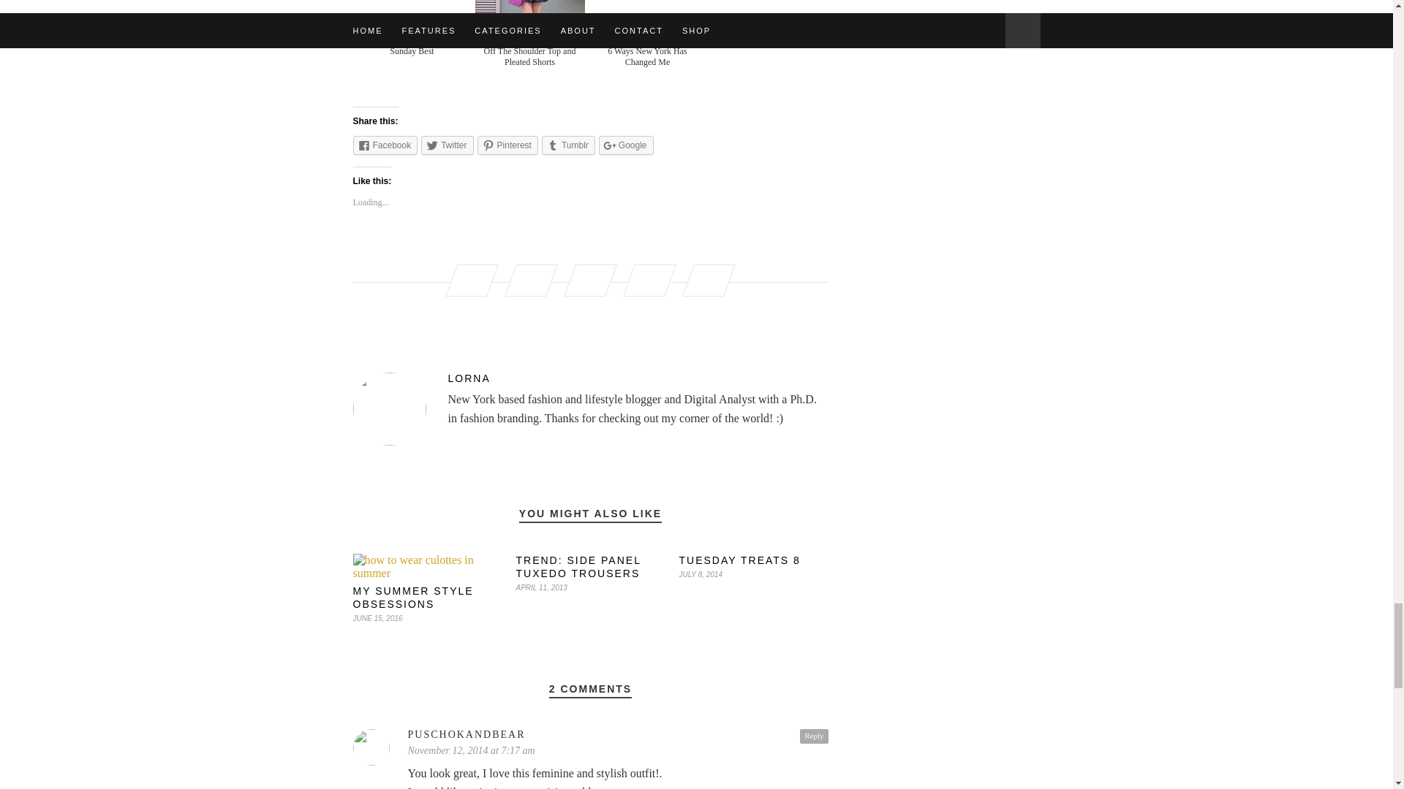  I want to click on Click to share on Facebook, so click(385, 145).